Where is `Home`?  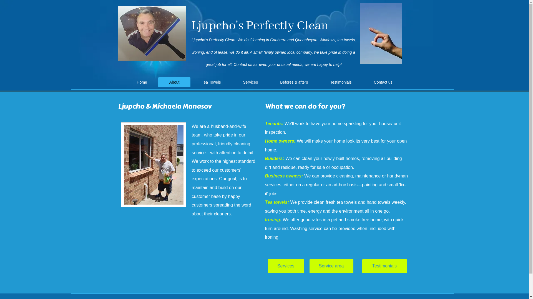 Home is located at coordinates (142, 82).